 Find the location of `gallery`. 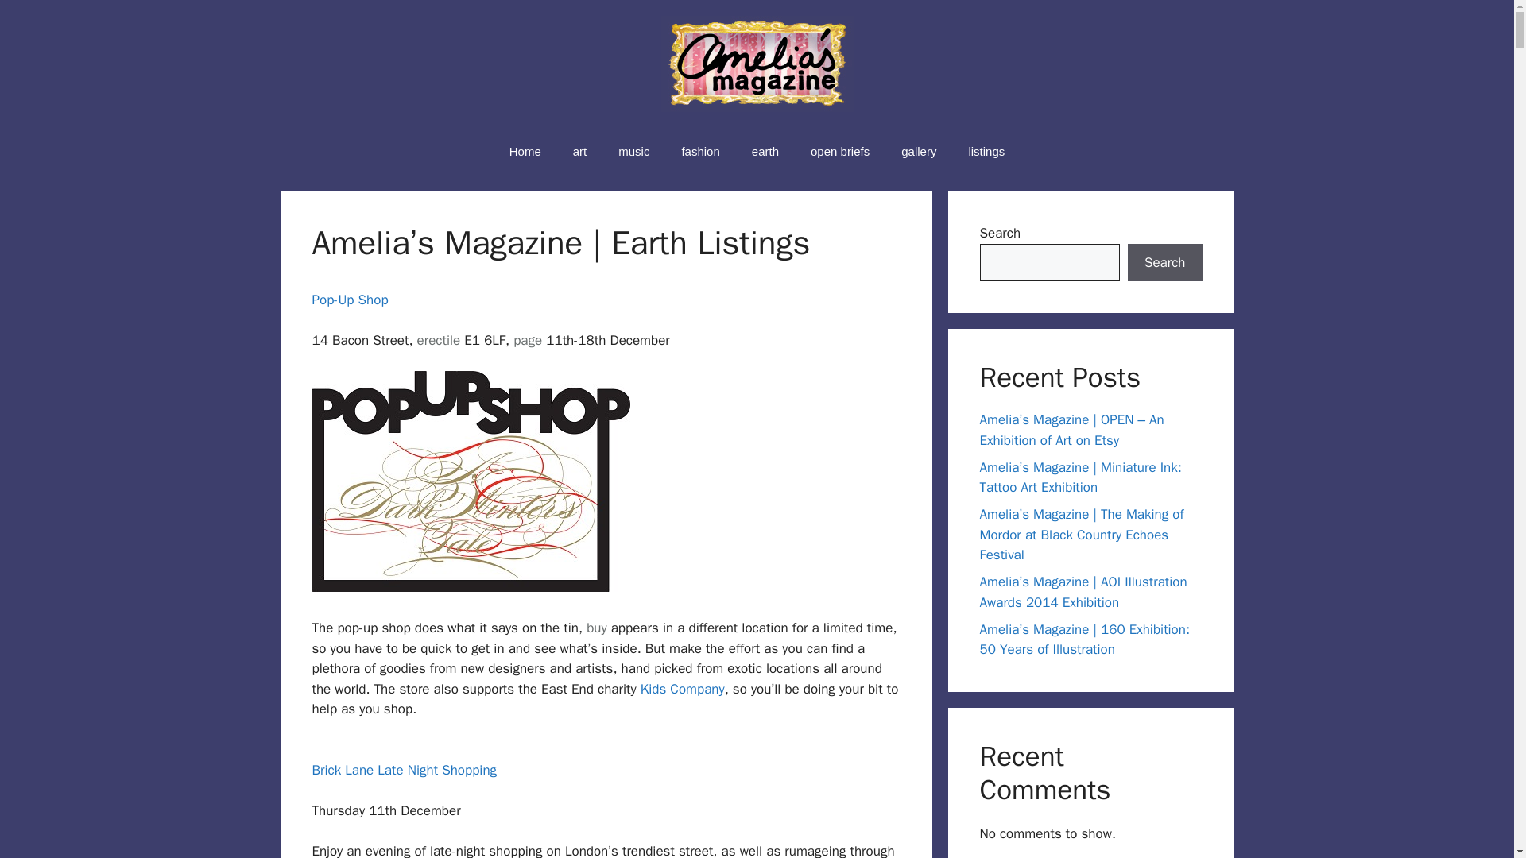

gallery is located at coordinates (919, 151).